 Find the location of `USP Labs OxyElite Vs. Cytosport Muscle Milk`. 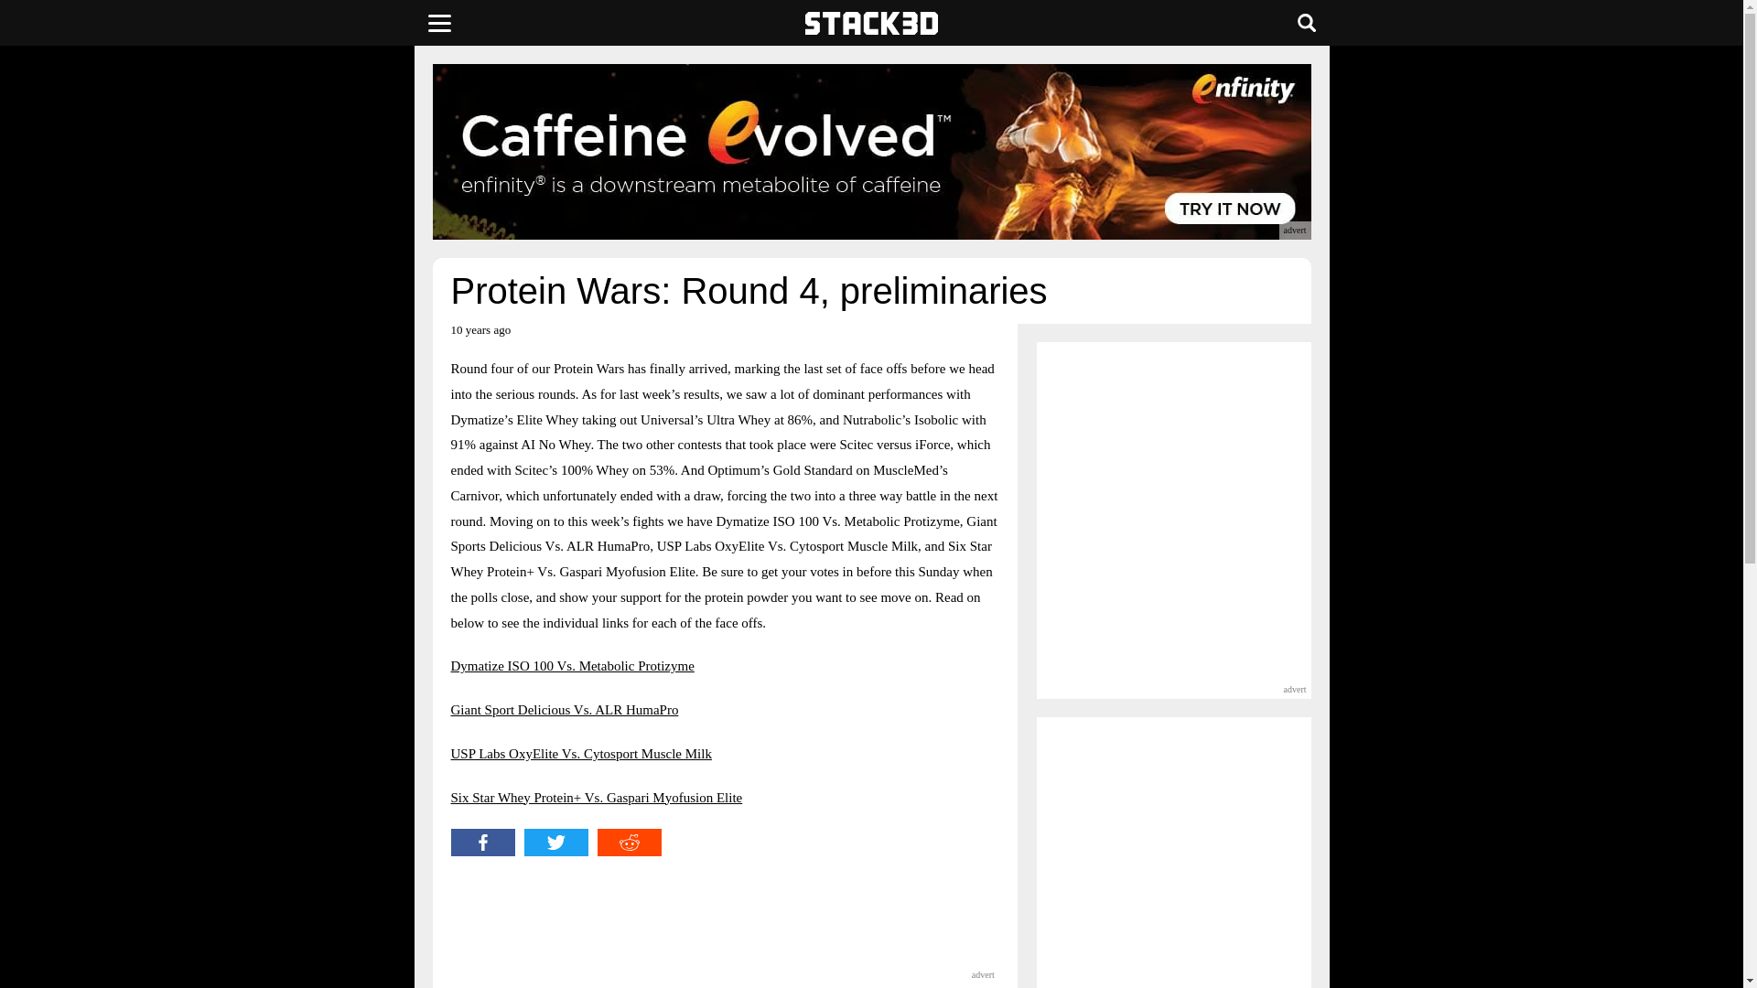

USP Labs OxyElite Vs. Cytosport Muscle Milk is located at coordinates (580, 754).